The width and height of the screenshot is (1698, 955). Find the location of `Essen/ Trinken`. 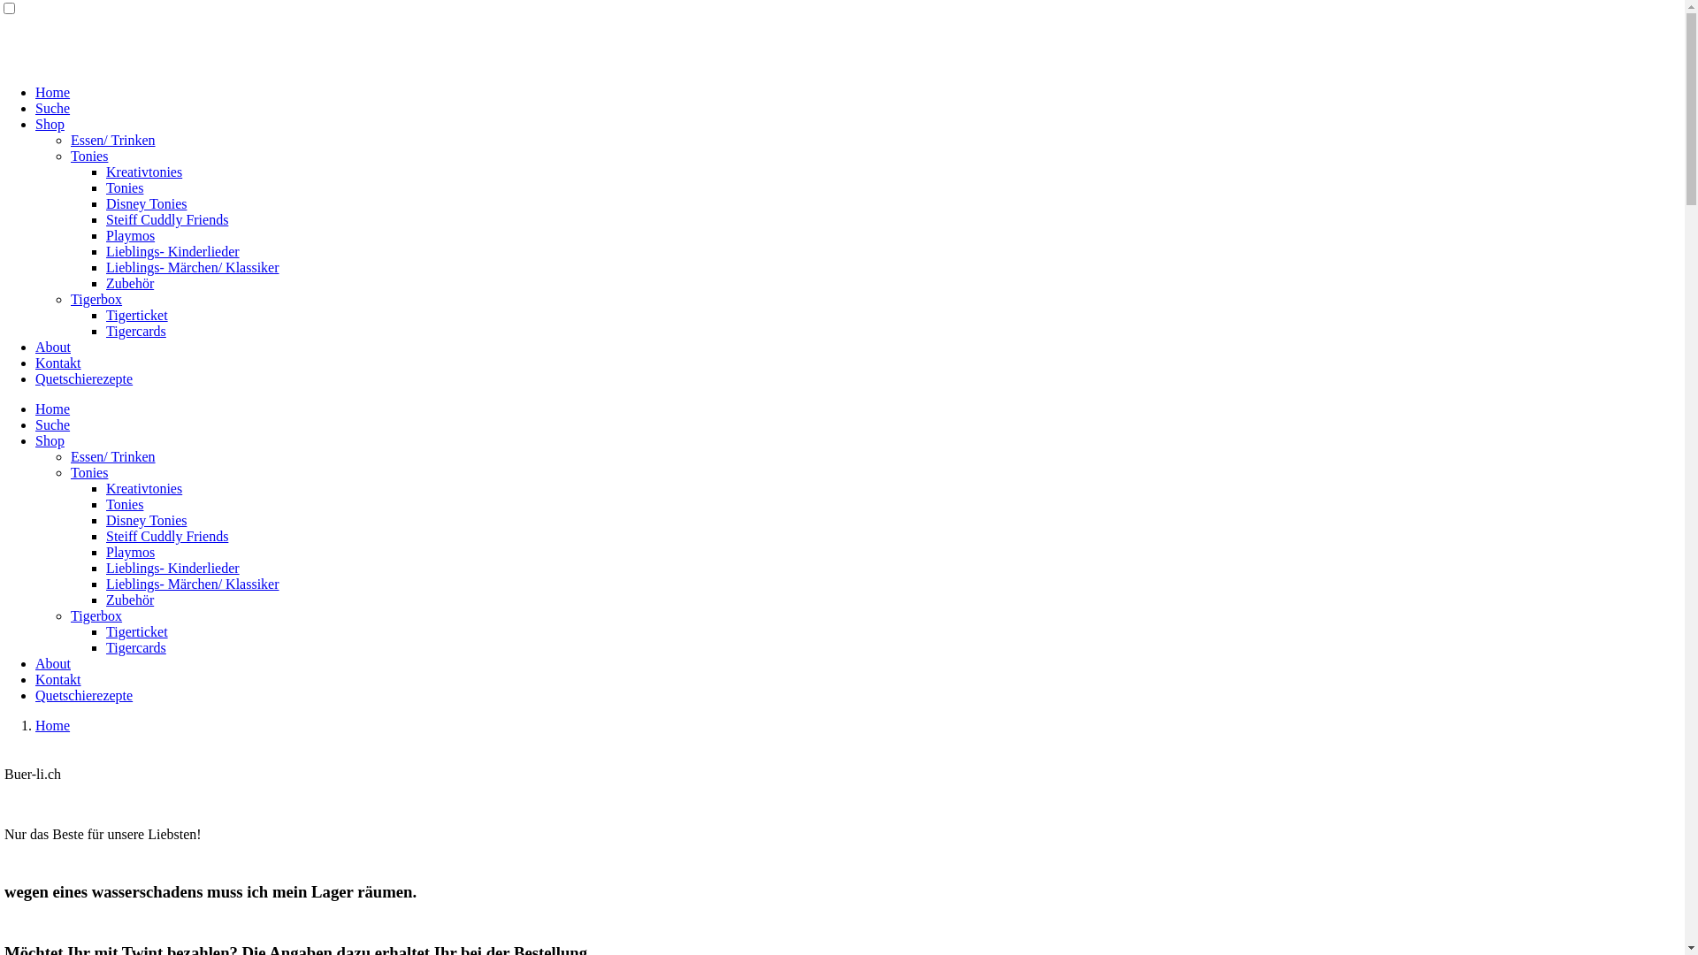

Essen/ Trinken is located at coordinates (113, 456).